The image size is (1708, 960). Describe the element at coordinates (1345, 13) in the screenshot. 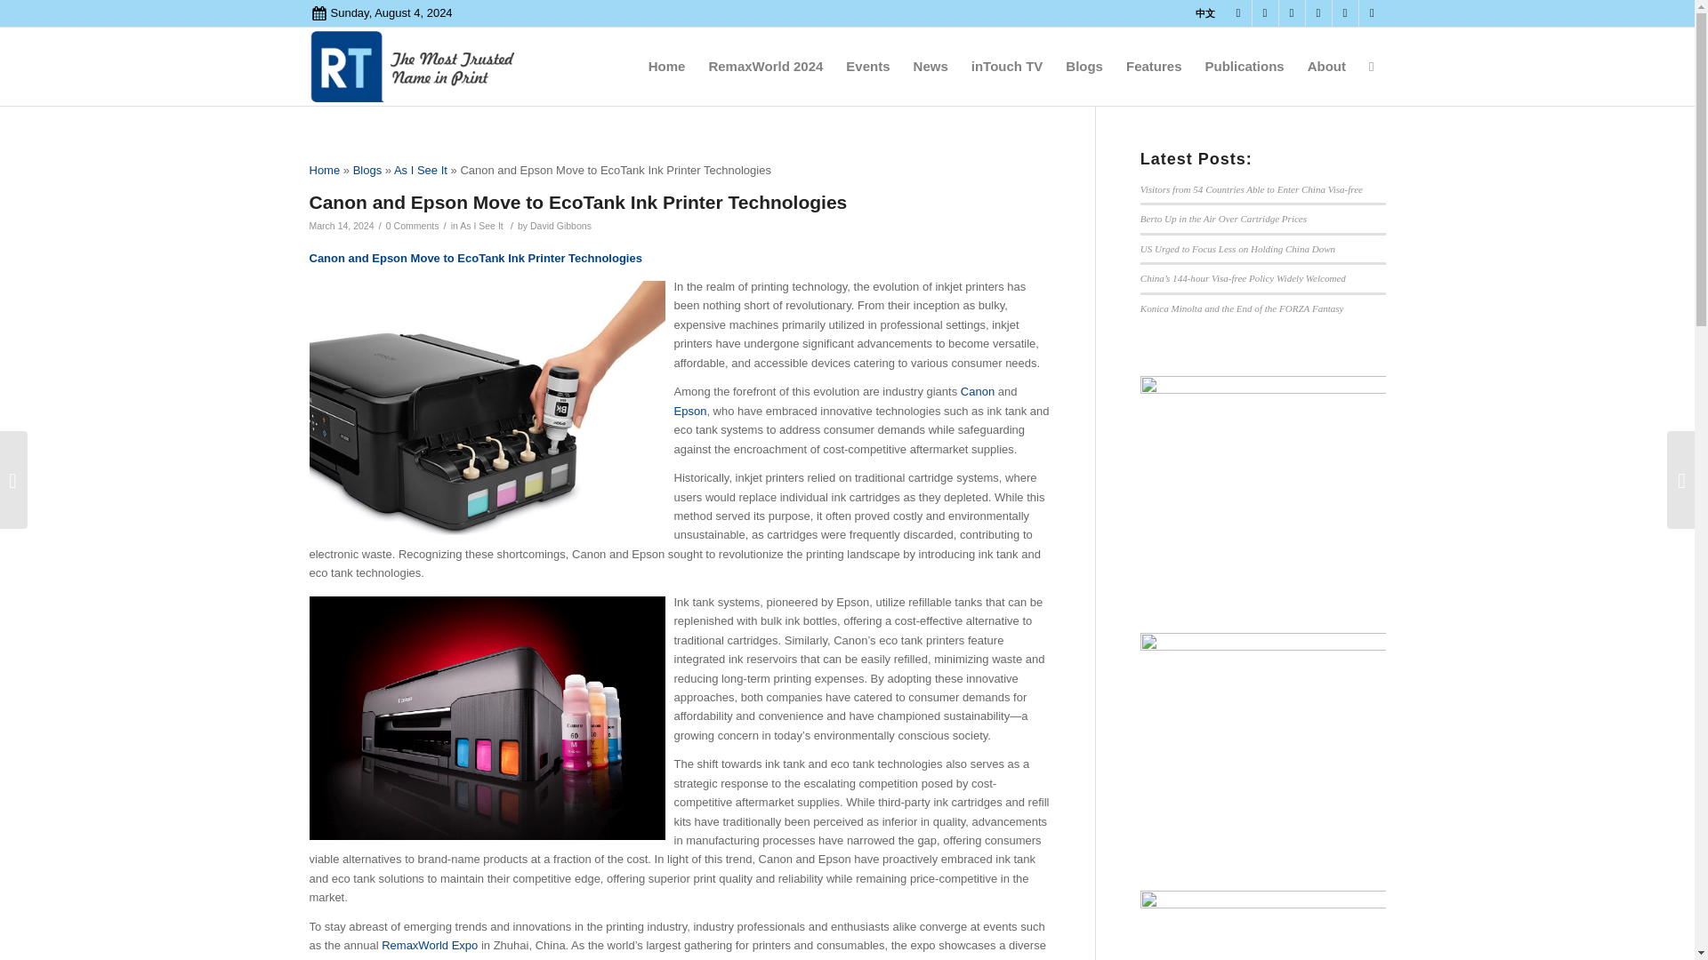

I see `Youtube` at that location.